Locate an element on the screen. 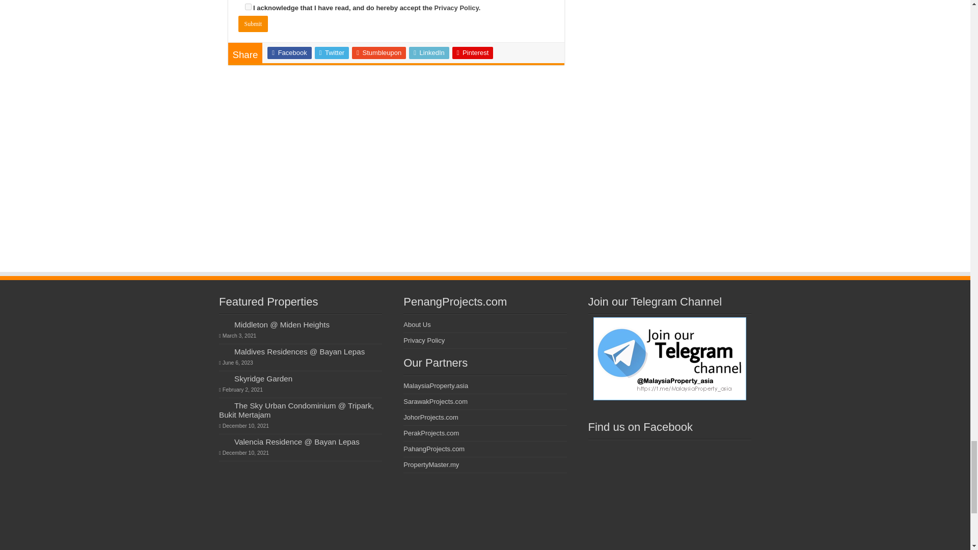 This screenshot has height=550, width=978. Twitter is located at coordinates (332, 52).